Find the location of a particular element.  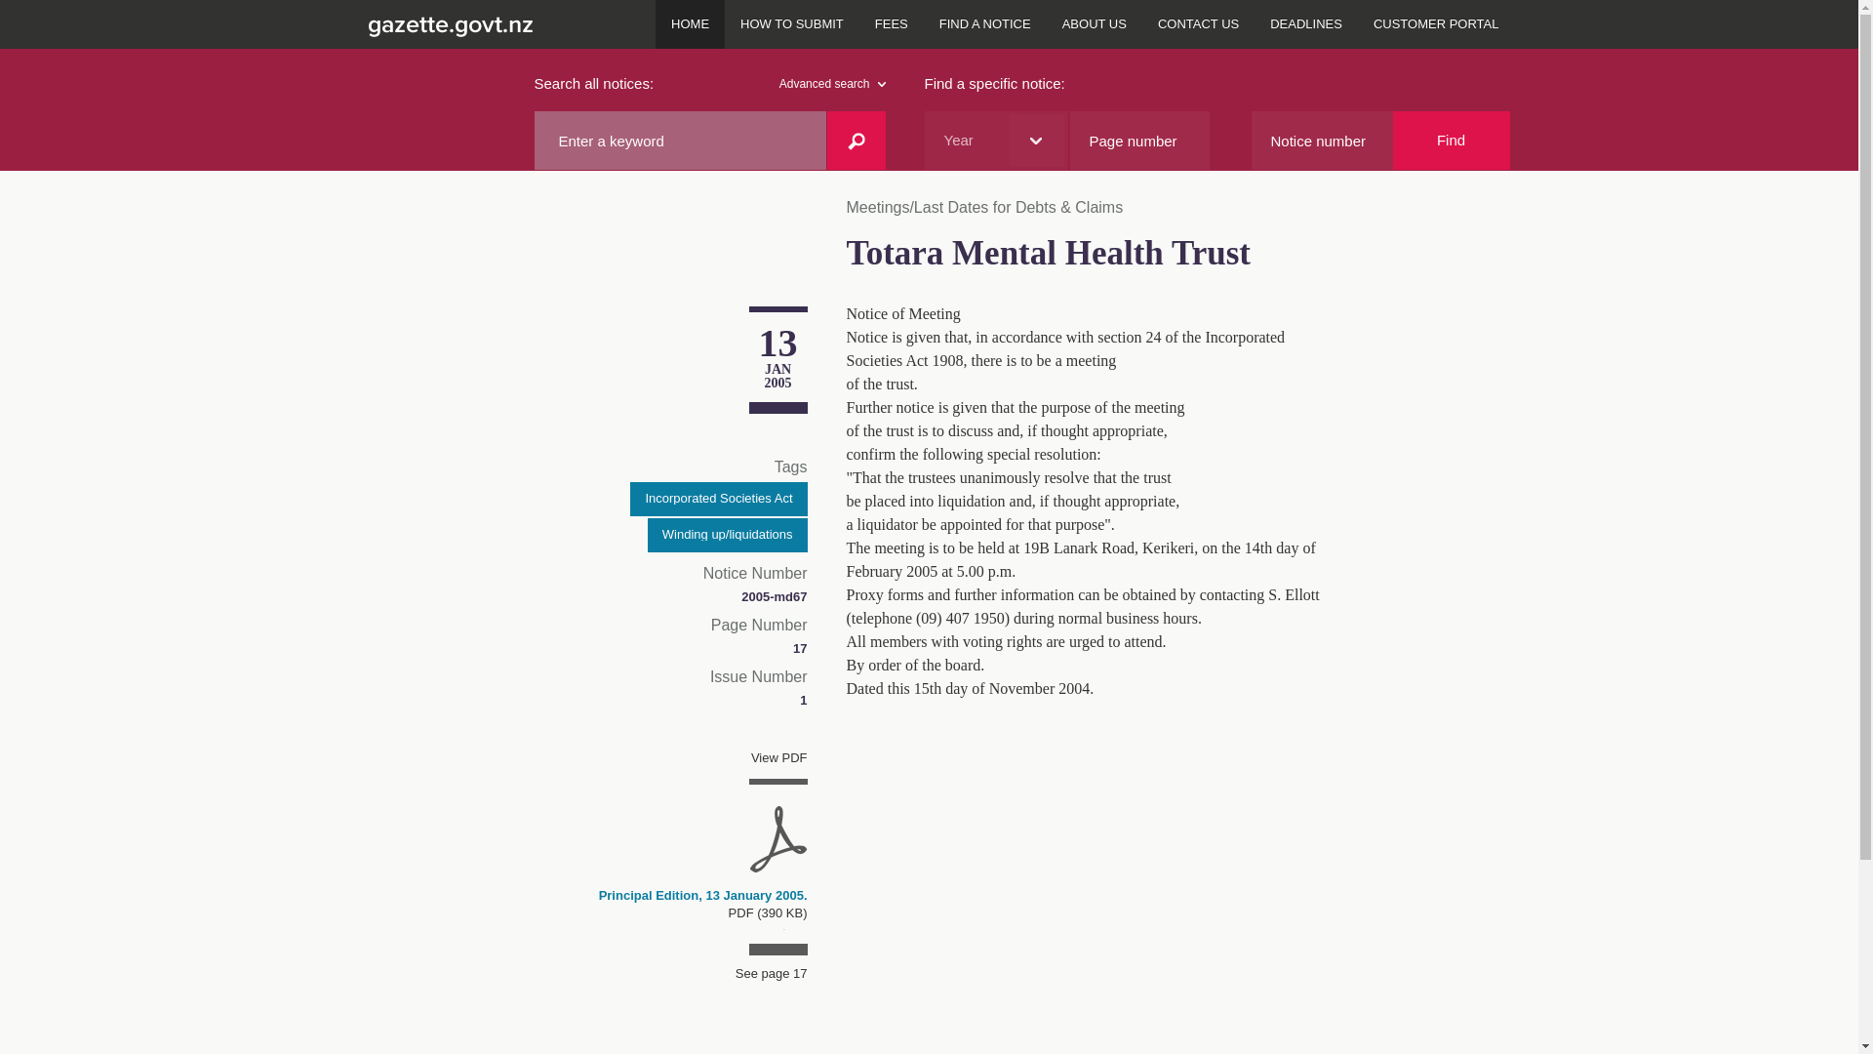

Find is located at coordinates (1452, 141).